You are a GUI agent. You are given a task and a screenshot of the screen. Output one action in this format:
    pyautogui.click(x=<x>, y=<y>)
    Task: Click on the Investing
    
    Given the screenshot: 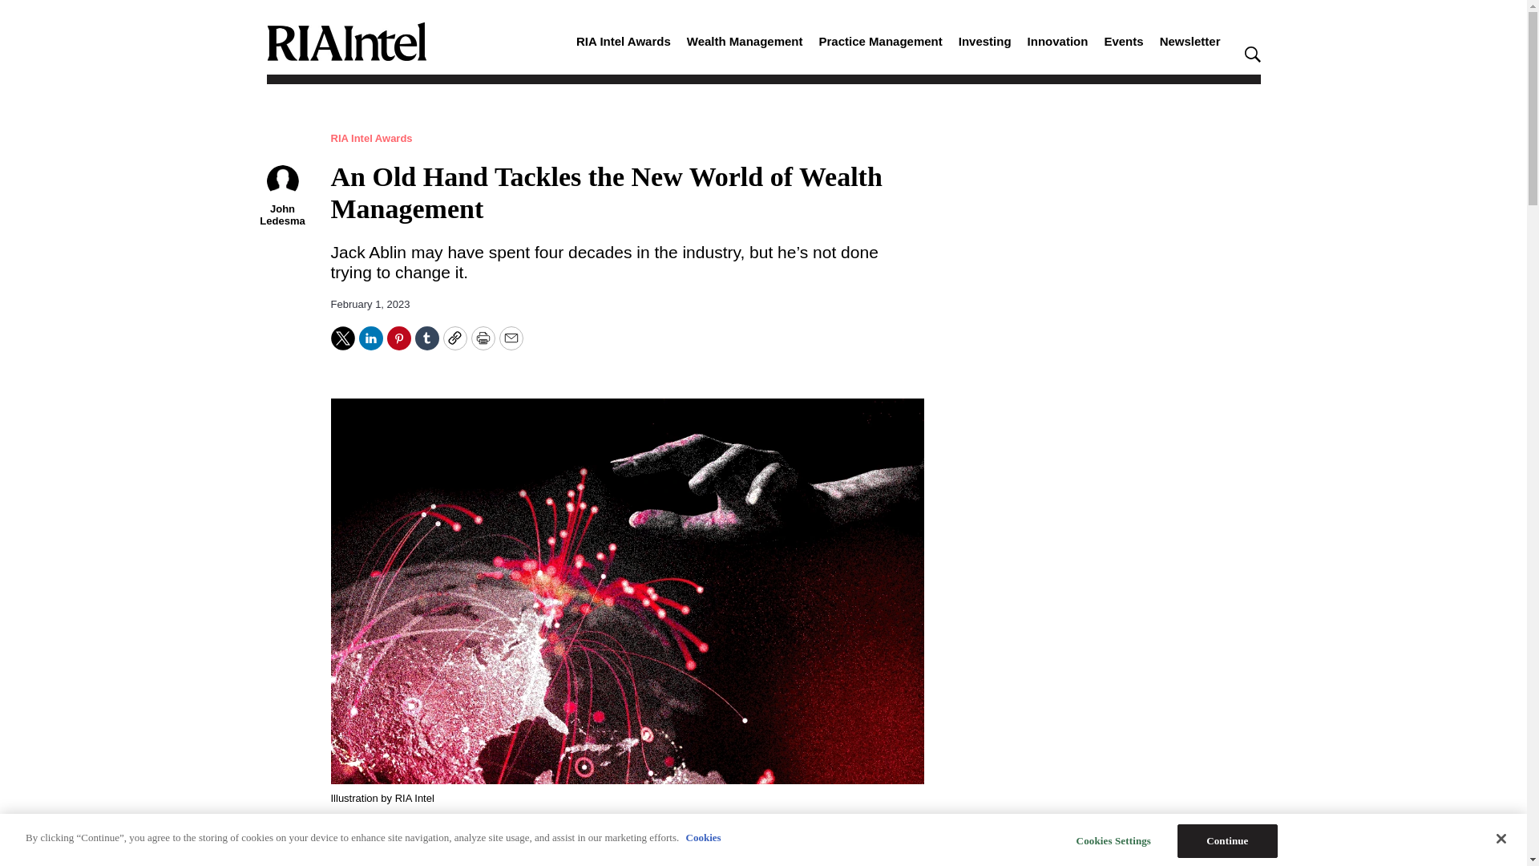 What is the action you would take?
    pyautogui.click(x=984, y=41)
    